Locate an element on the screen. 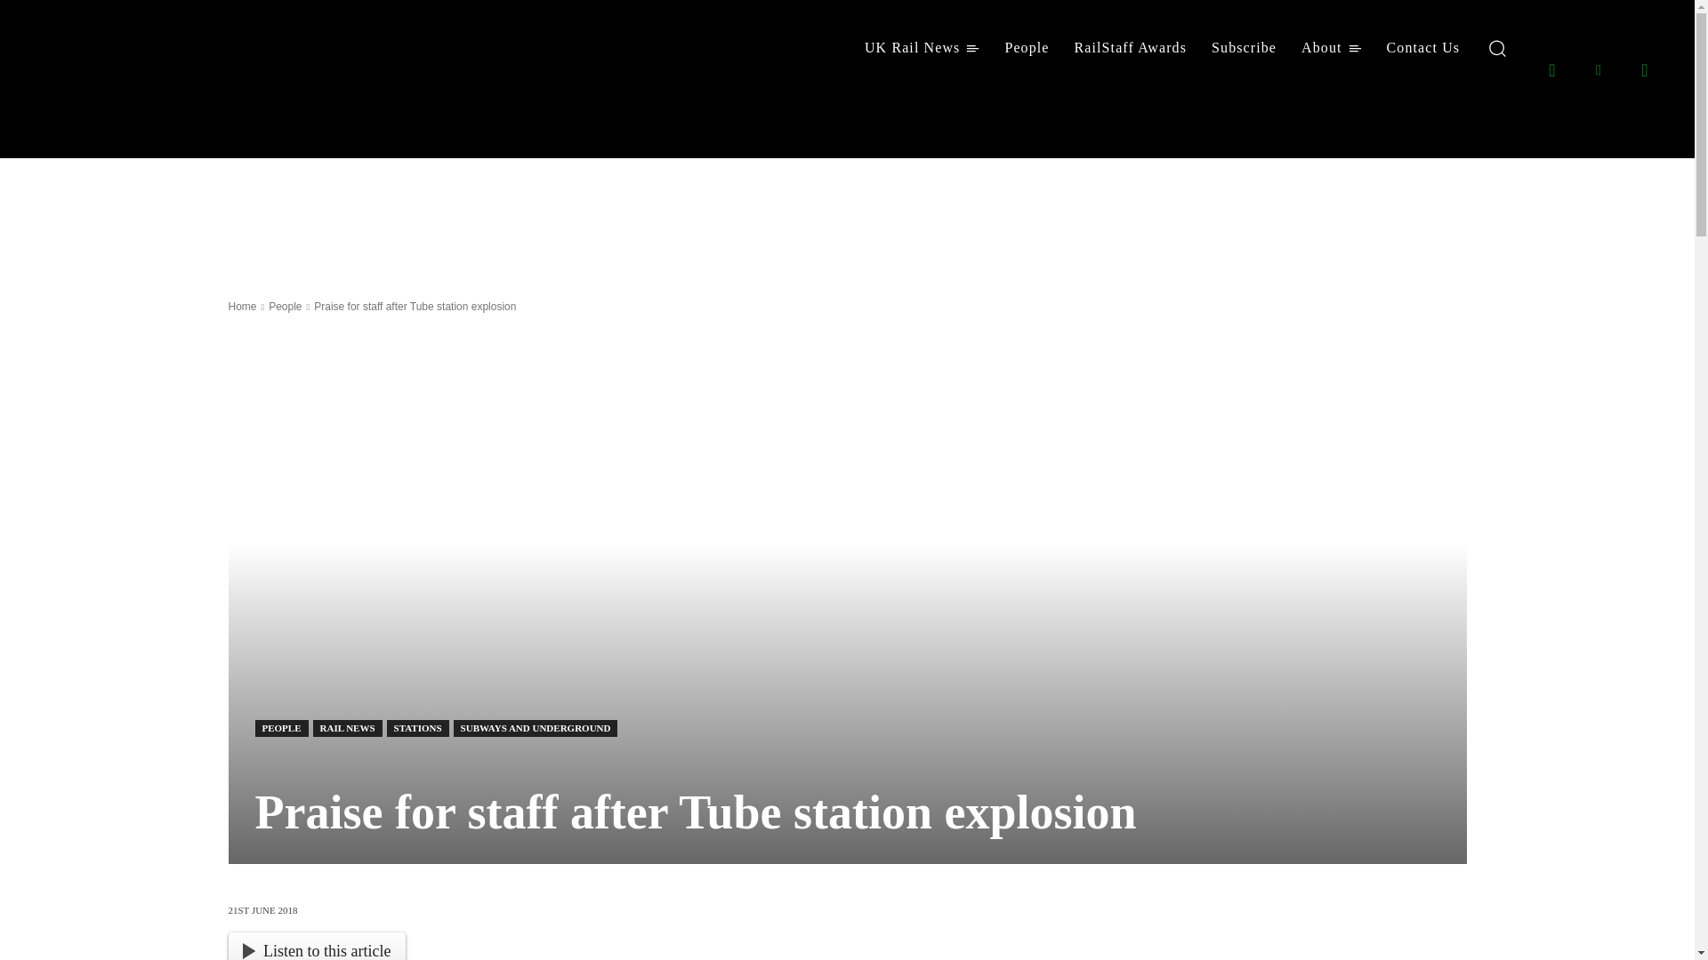  Twitter is located at coordinates (1644, 68).